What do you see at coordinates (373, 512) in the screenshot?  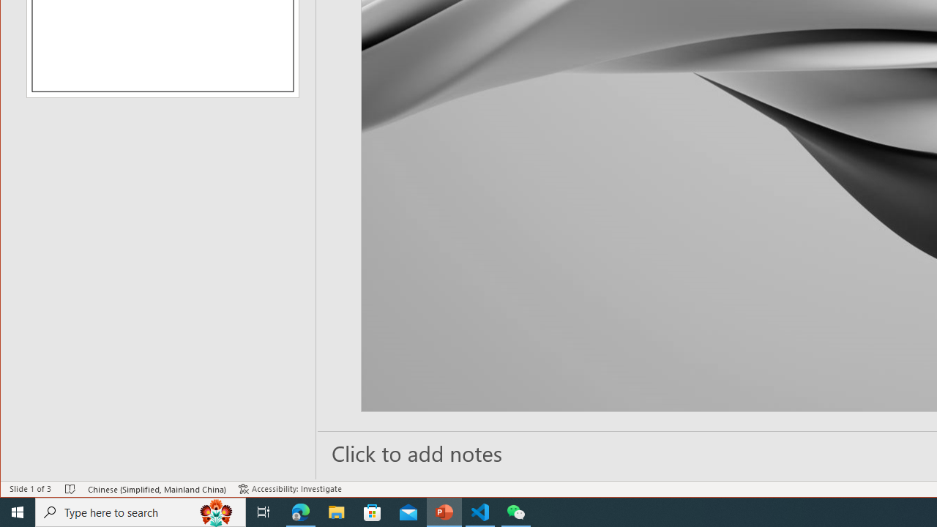 I see `Microsoft Store` at bounding box center [373, 512].